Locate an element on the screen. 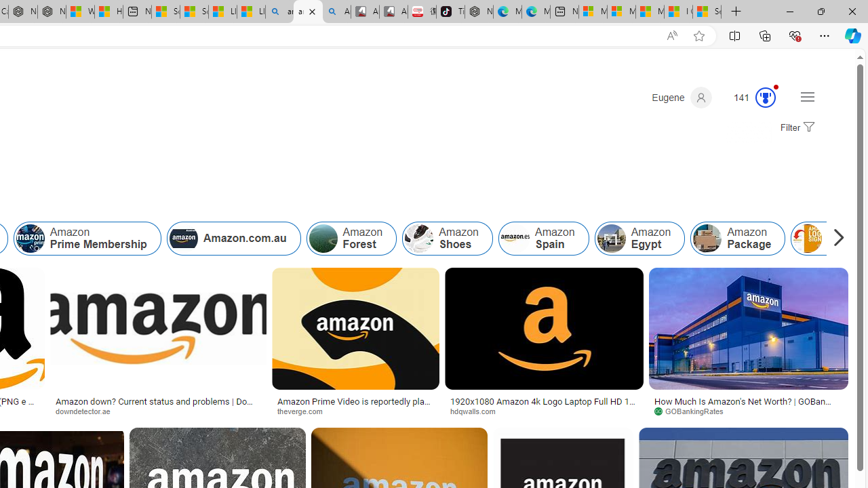 The image size is (868, 488). Amazon Egypt is located at coordinates (611, 239).